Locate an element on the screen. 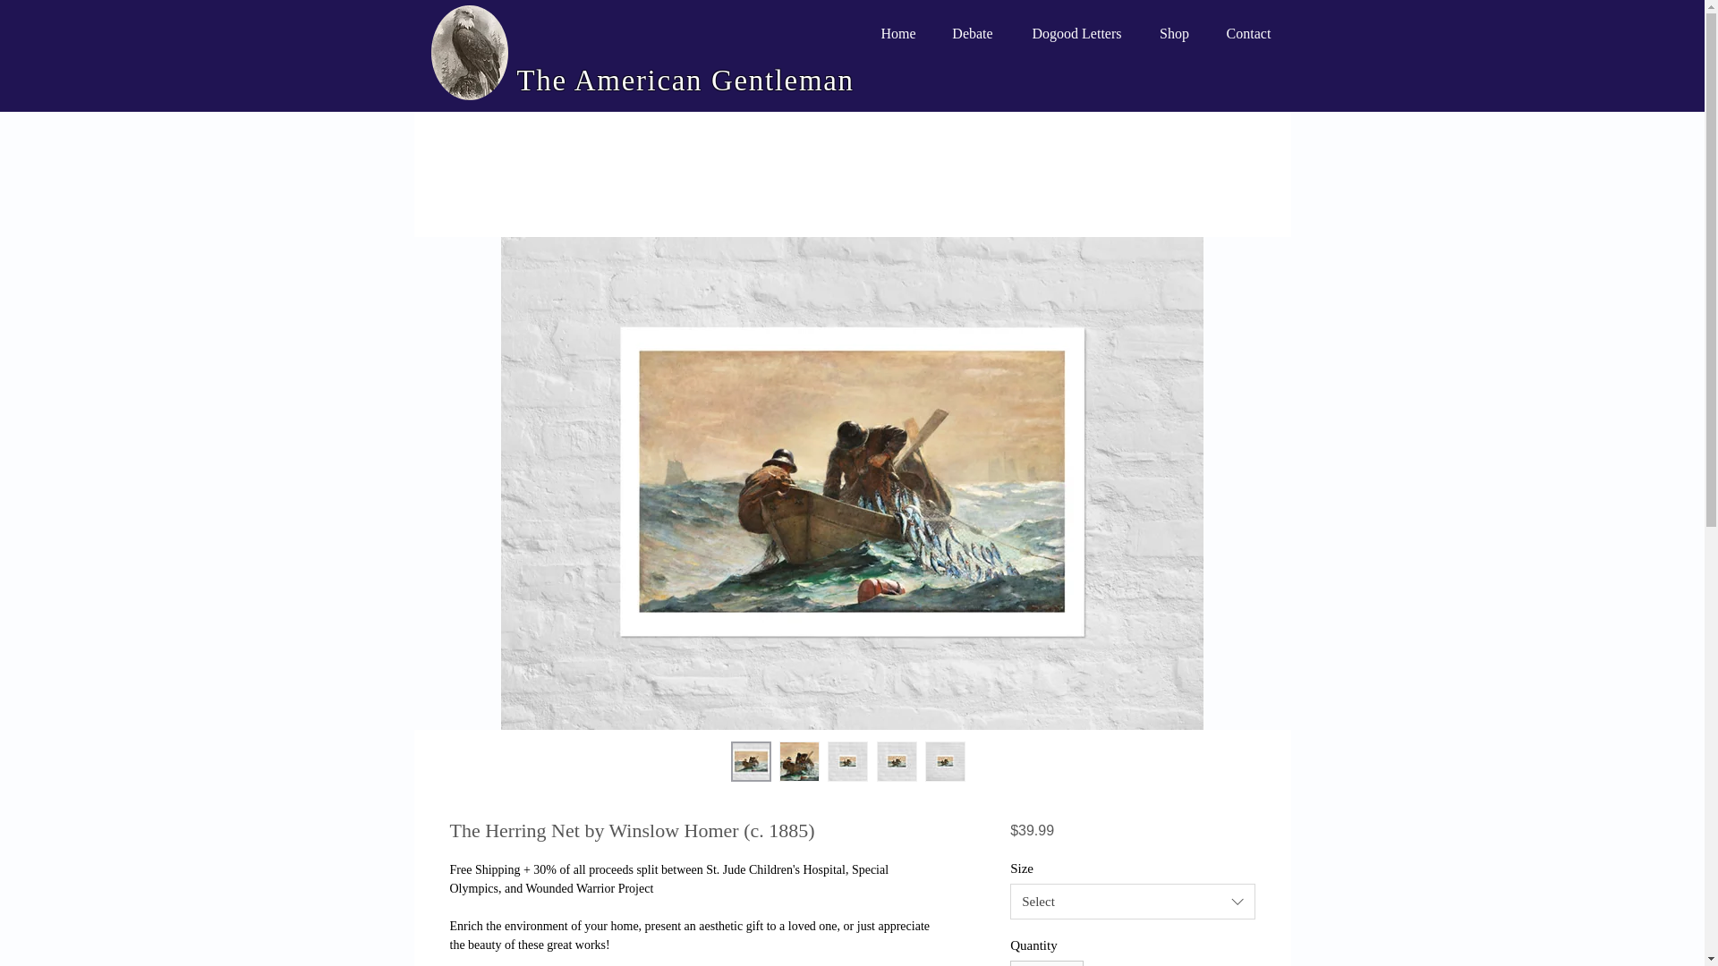 The width and height of the screenshot is (1718, 966). Select is located at coordinates (1131, 902).